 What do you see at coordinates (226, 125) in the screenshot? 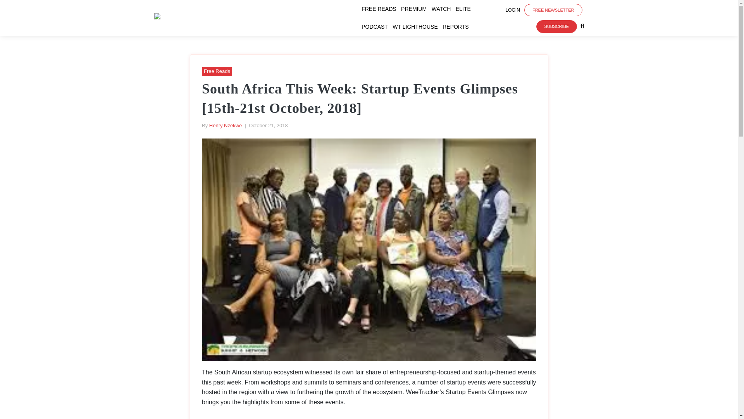
I see `Henry Nzekwe` at bounding box center [226, 125].